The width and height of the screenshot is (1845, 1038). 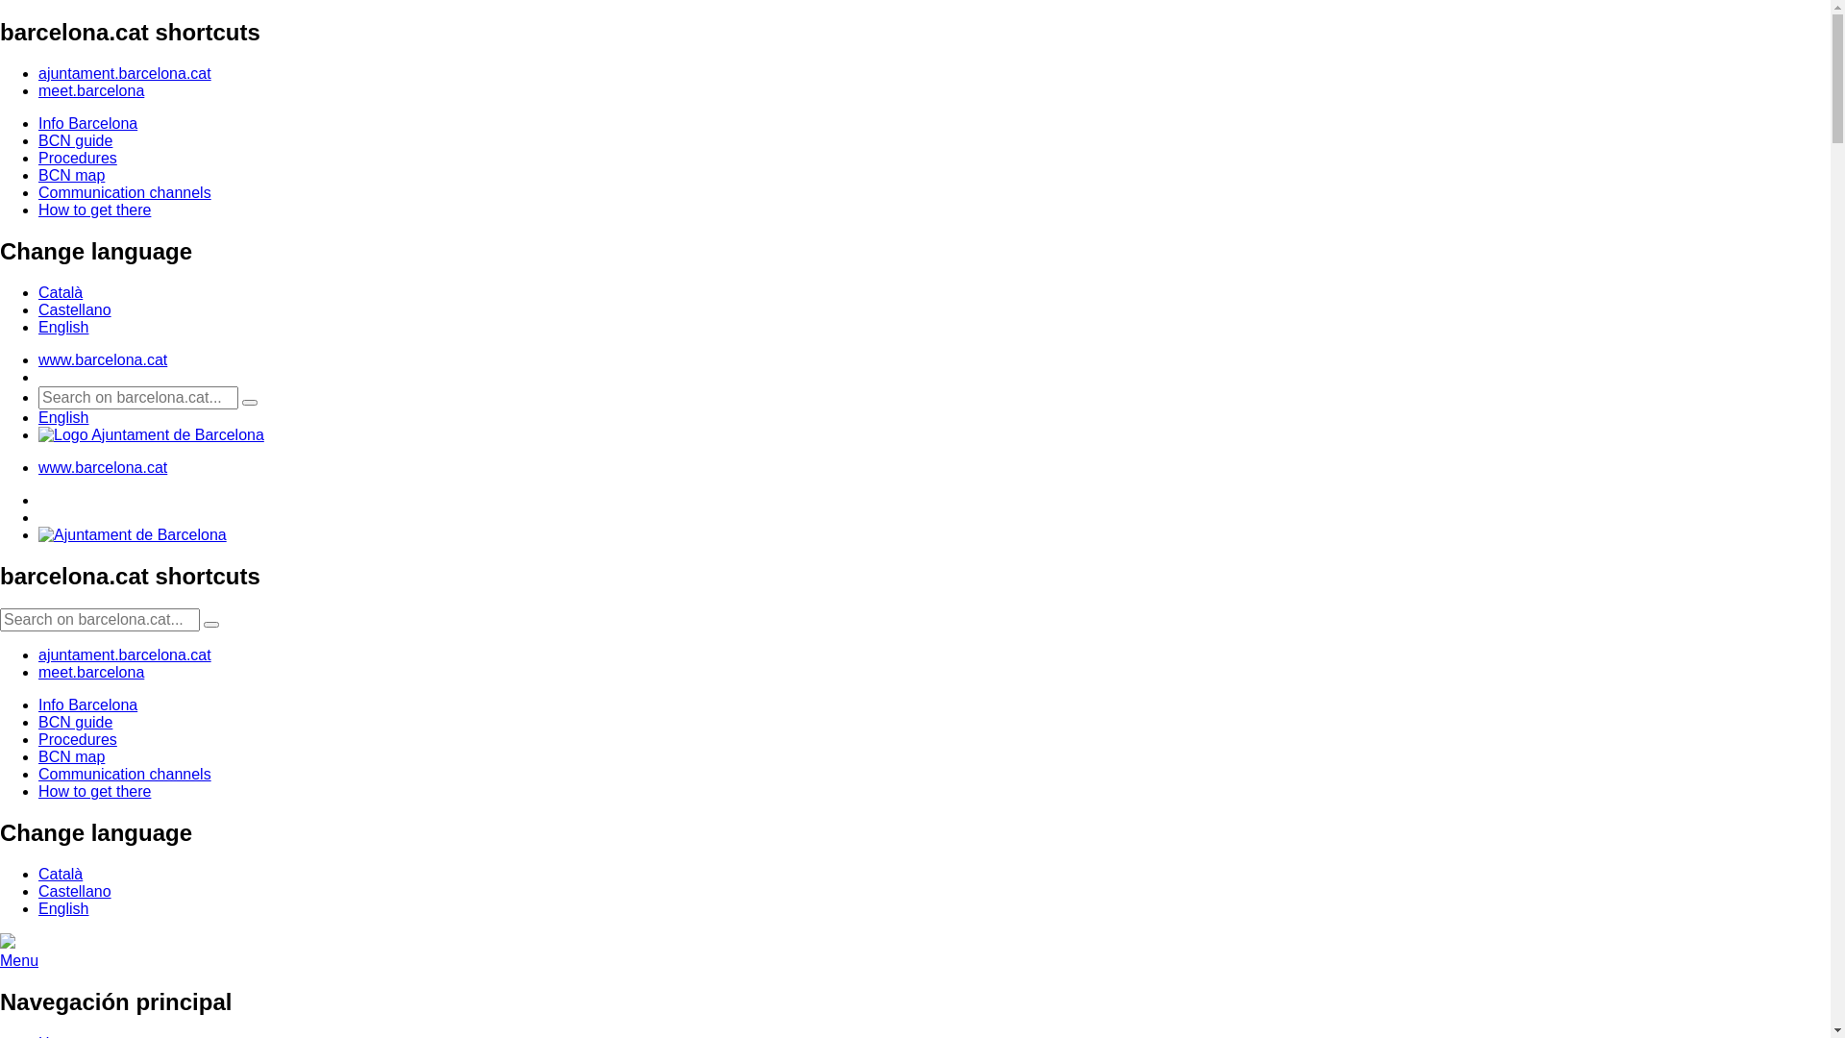 What do you see at coordinates (125, 775) in the screenshot?
I see `Communication channels` at bounding box center [125, 775].